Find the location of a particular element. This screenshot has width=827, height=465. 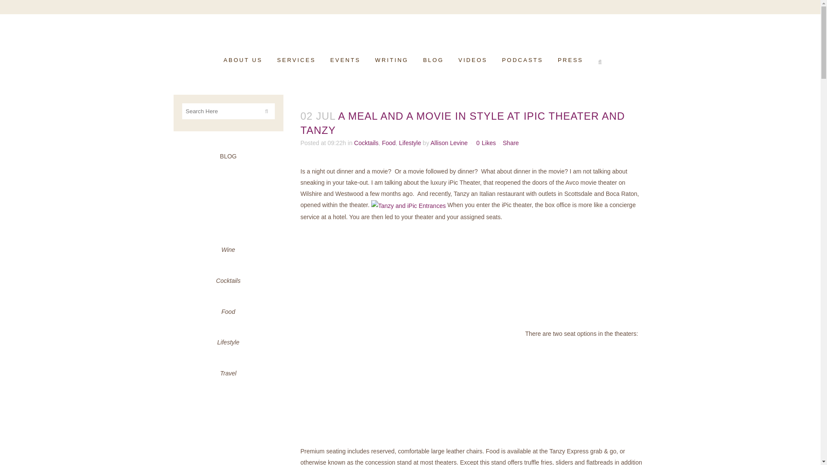

WRITING is located at coordinates (392, 60).